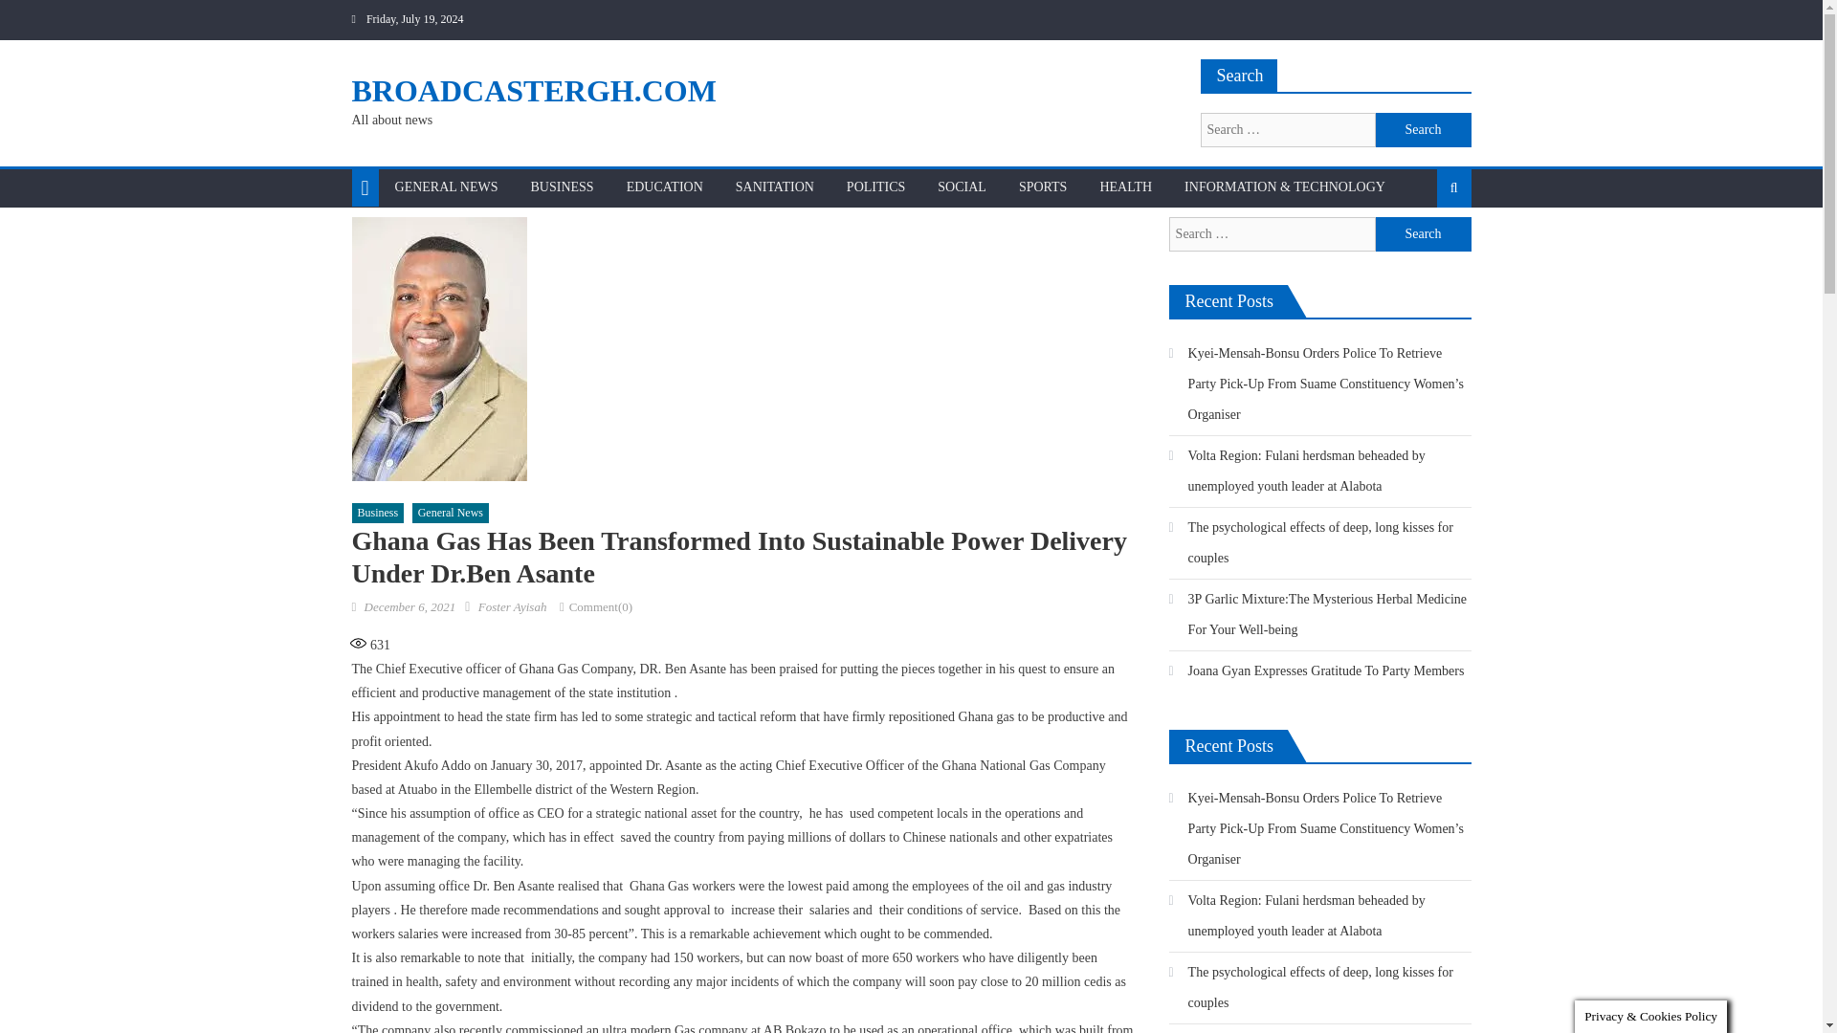 Image resolution: width=1837 pixels, height=1033 pixels. Describe the element at coordinates (409, 606) in the screenshot. I see `December 6, 2021` at that location.